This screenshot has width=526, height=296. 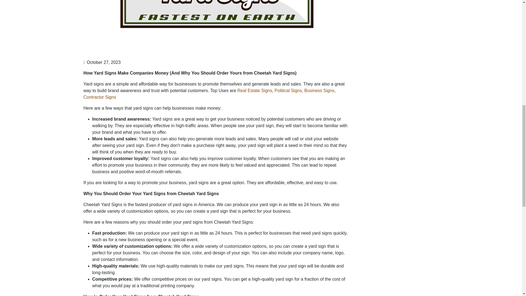 I want to click on Contractor Yard Signs, so click(x=99, y=97).